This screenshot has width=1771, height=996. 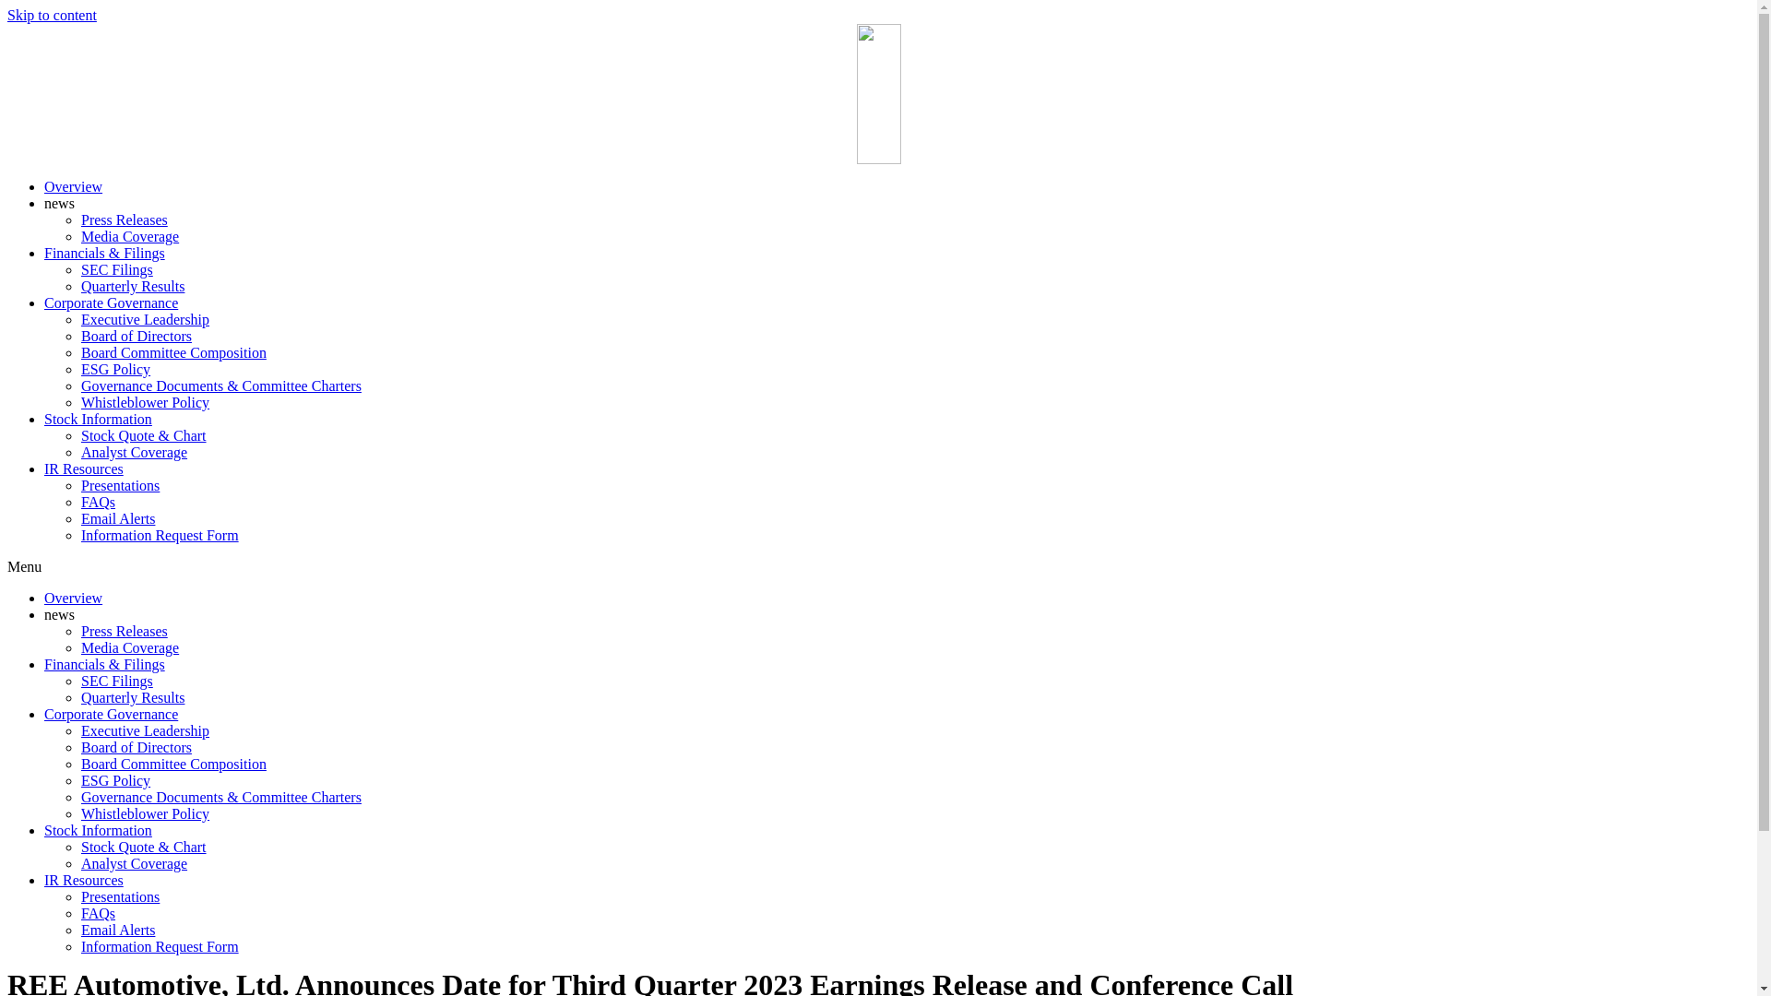 I want to click on Stock Information, so click(x=98, y=419).